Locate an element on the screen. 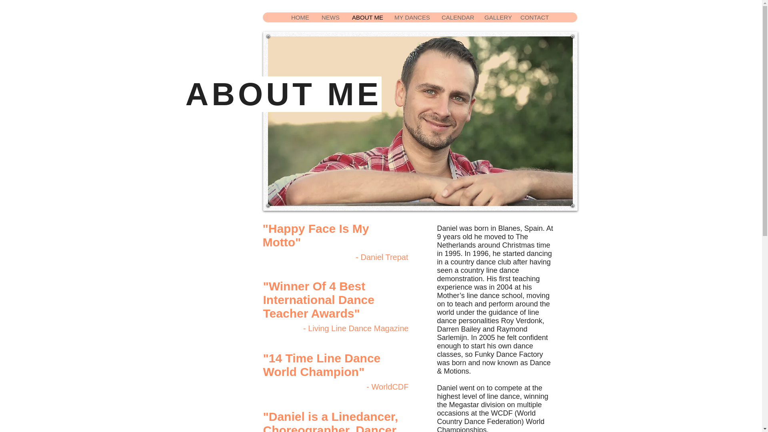 This screenshot has height=432, width=768. CONTACT is located at coordinates (534, 18).